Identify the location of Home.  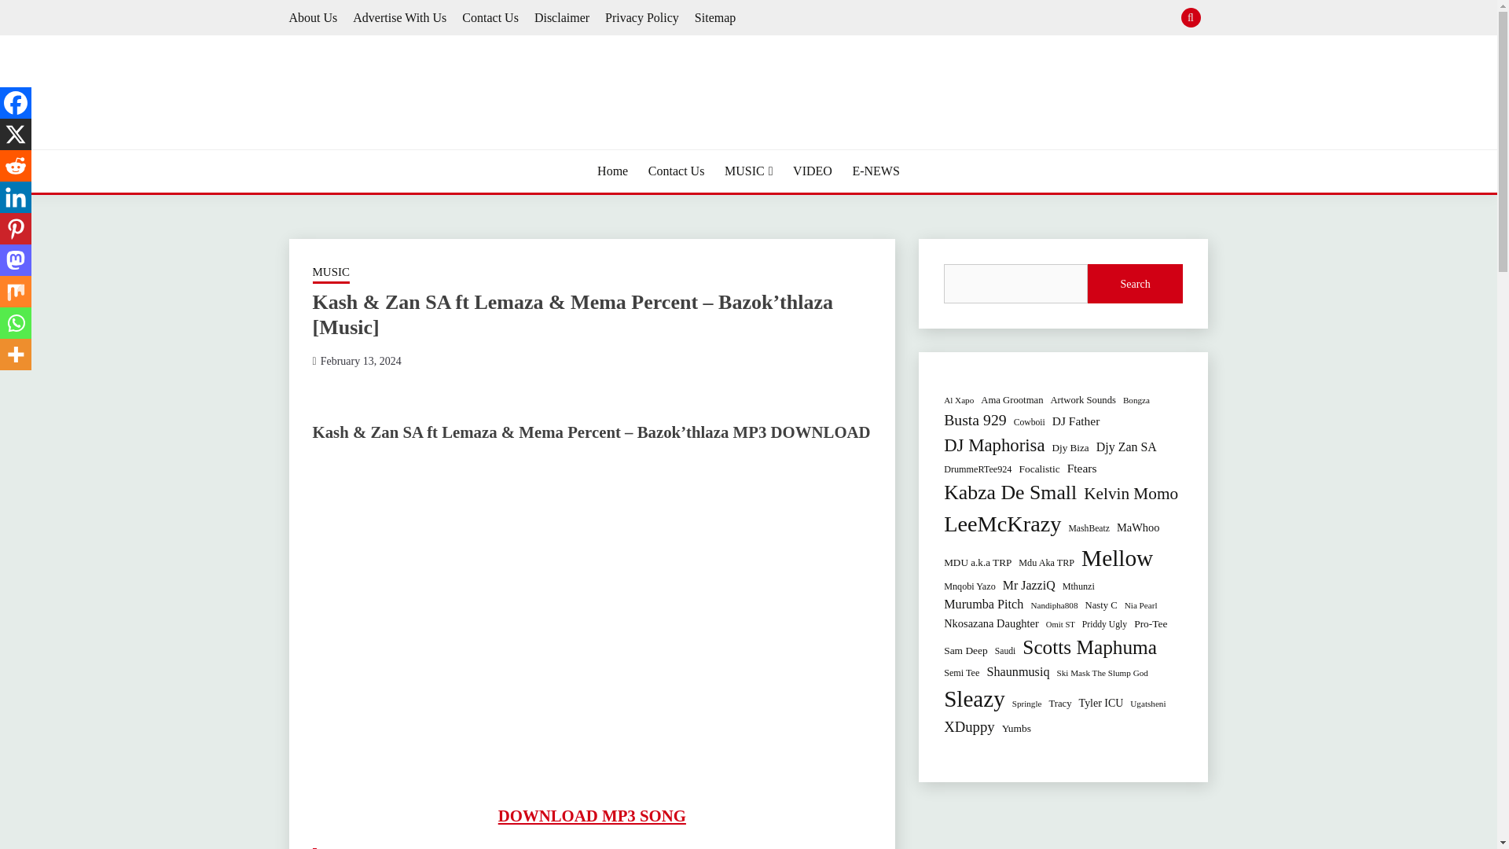
(612, 171).